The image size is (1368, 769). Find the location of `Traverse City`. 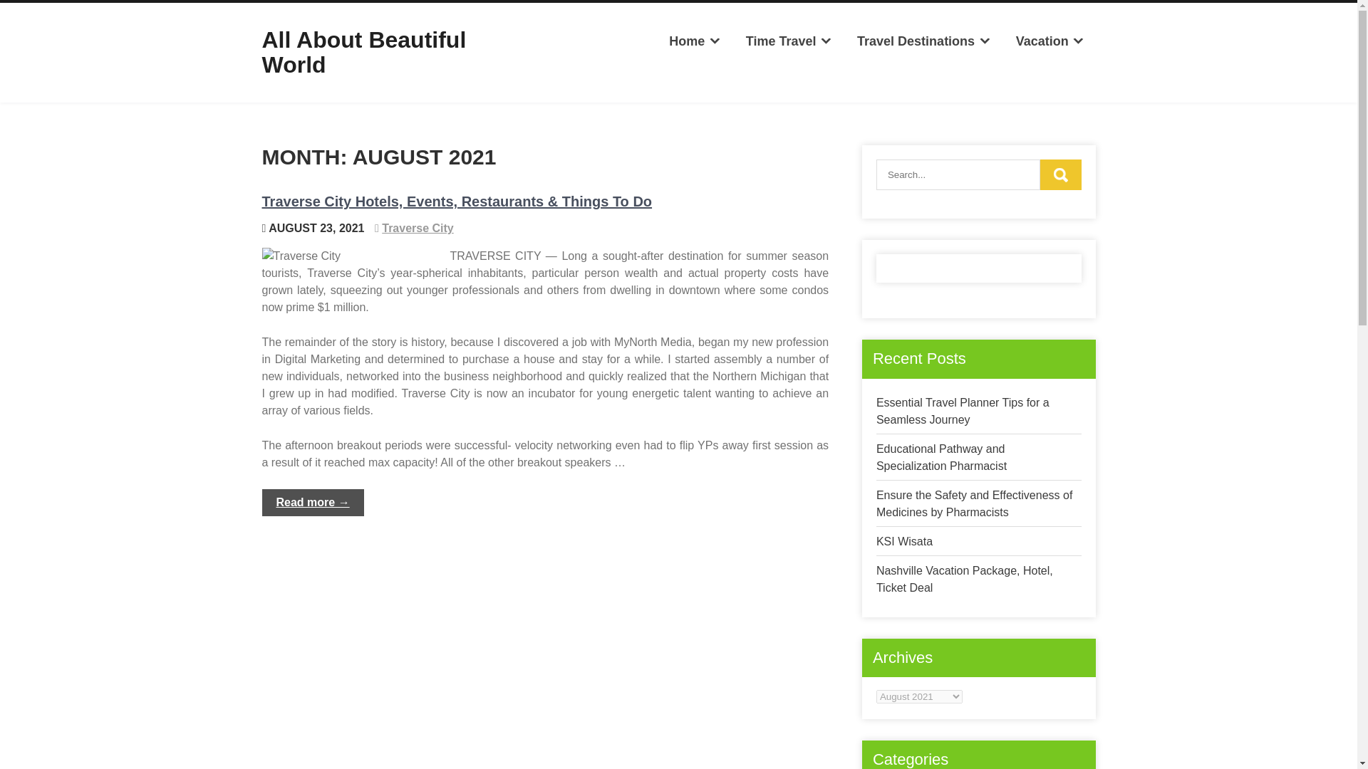

Traverse City is located at coordinates (418, 228).